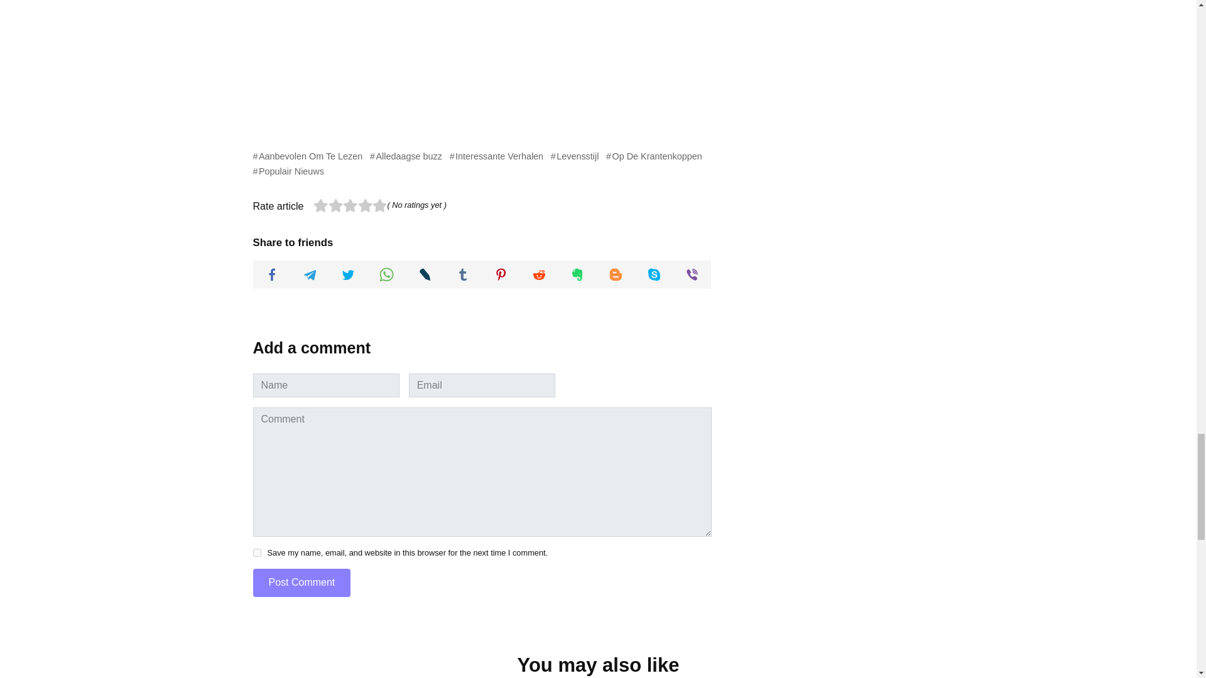 The width and height of the screenshot is (1206, 678). I want to click on Op De Krantenkoppen, so click(654, 156).